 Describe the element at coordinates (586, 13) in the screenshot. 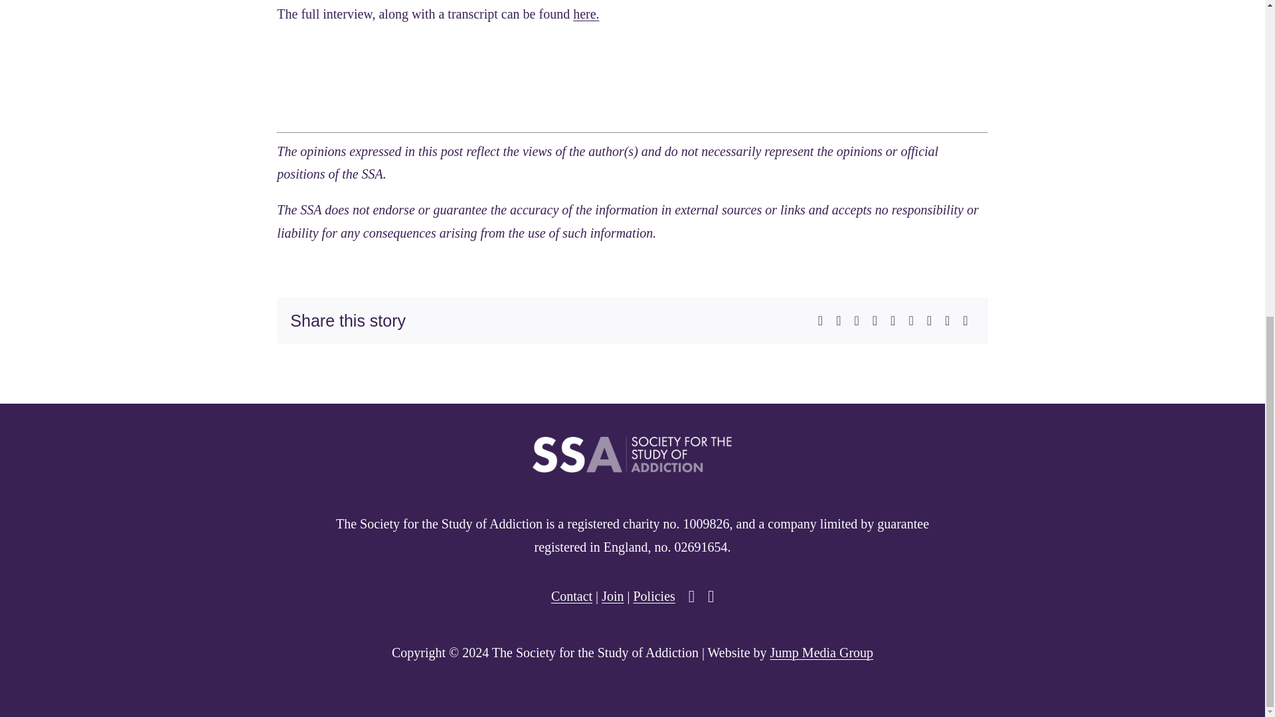

I see `here.` at that location.